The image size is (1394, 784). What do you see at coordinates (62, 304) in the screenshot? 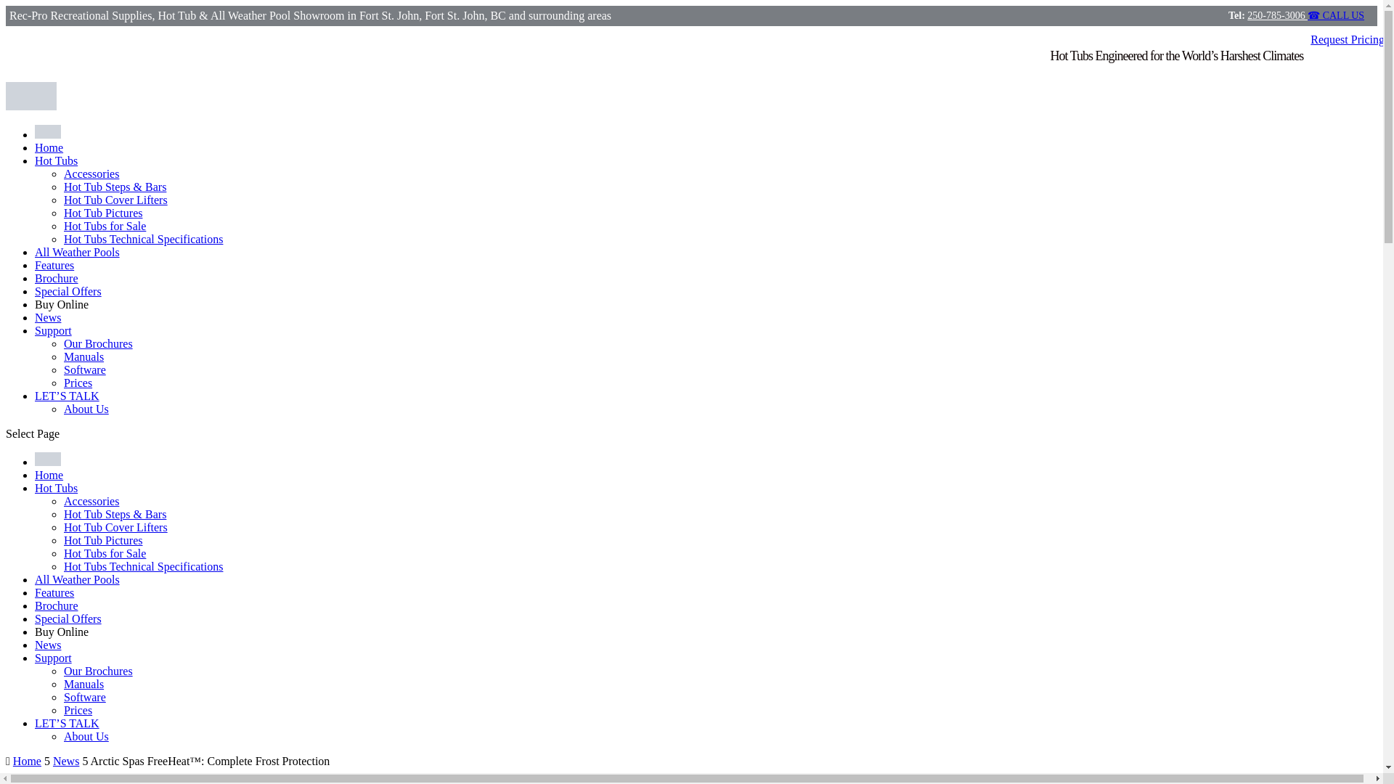
I see `buy artic spas hot tub parts online` at bounding box center [62, 304].